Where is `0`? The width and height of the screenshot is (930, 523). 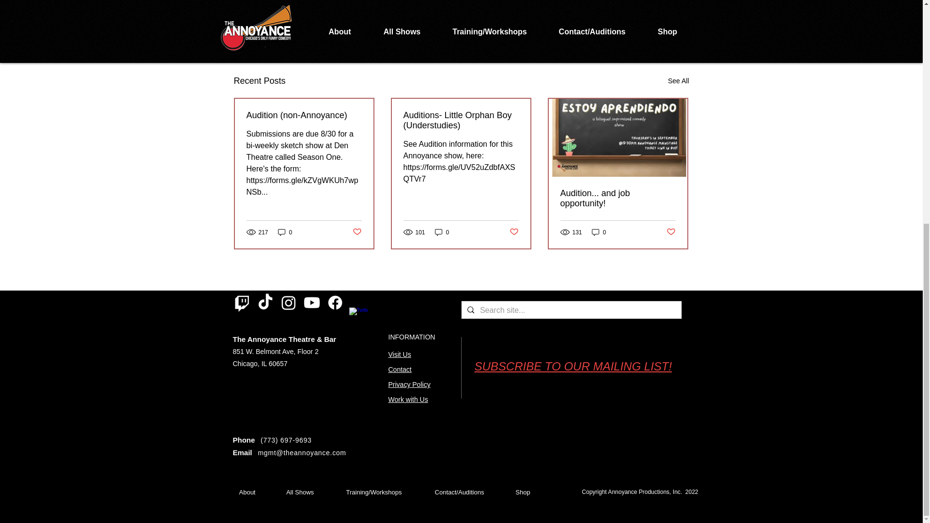 0 is located at coordinates (285, 232).